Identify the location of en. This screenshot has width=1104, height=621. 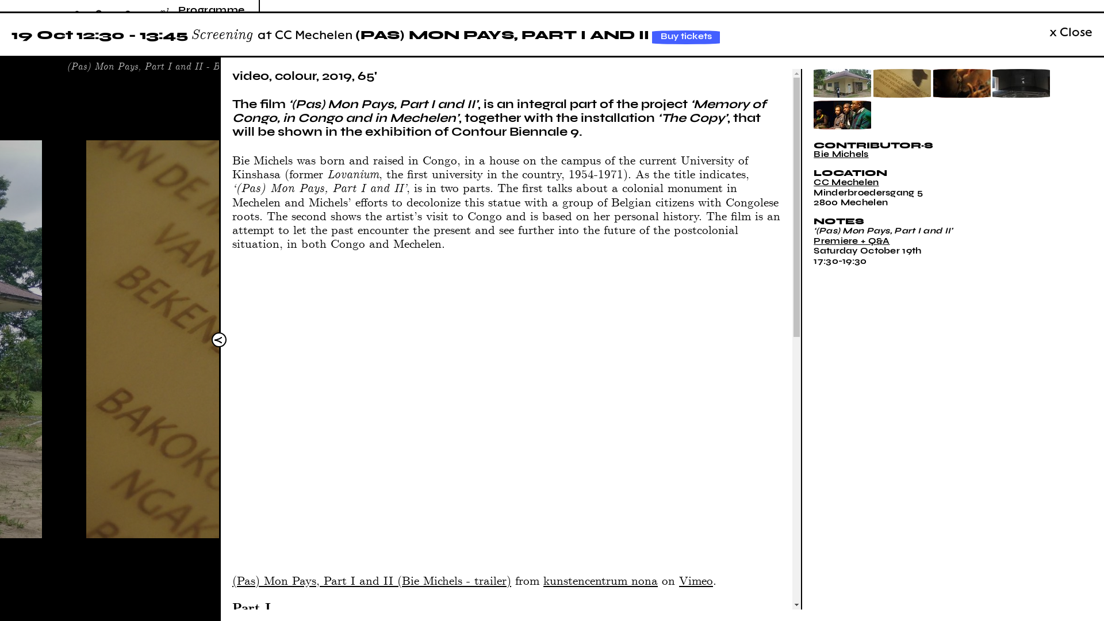
(166, 23).